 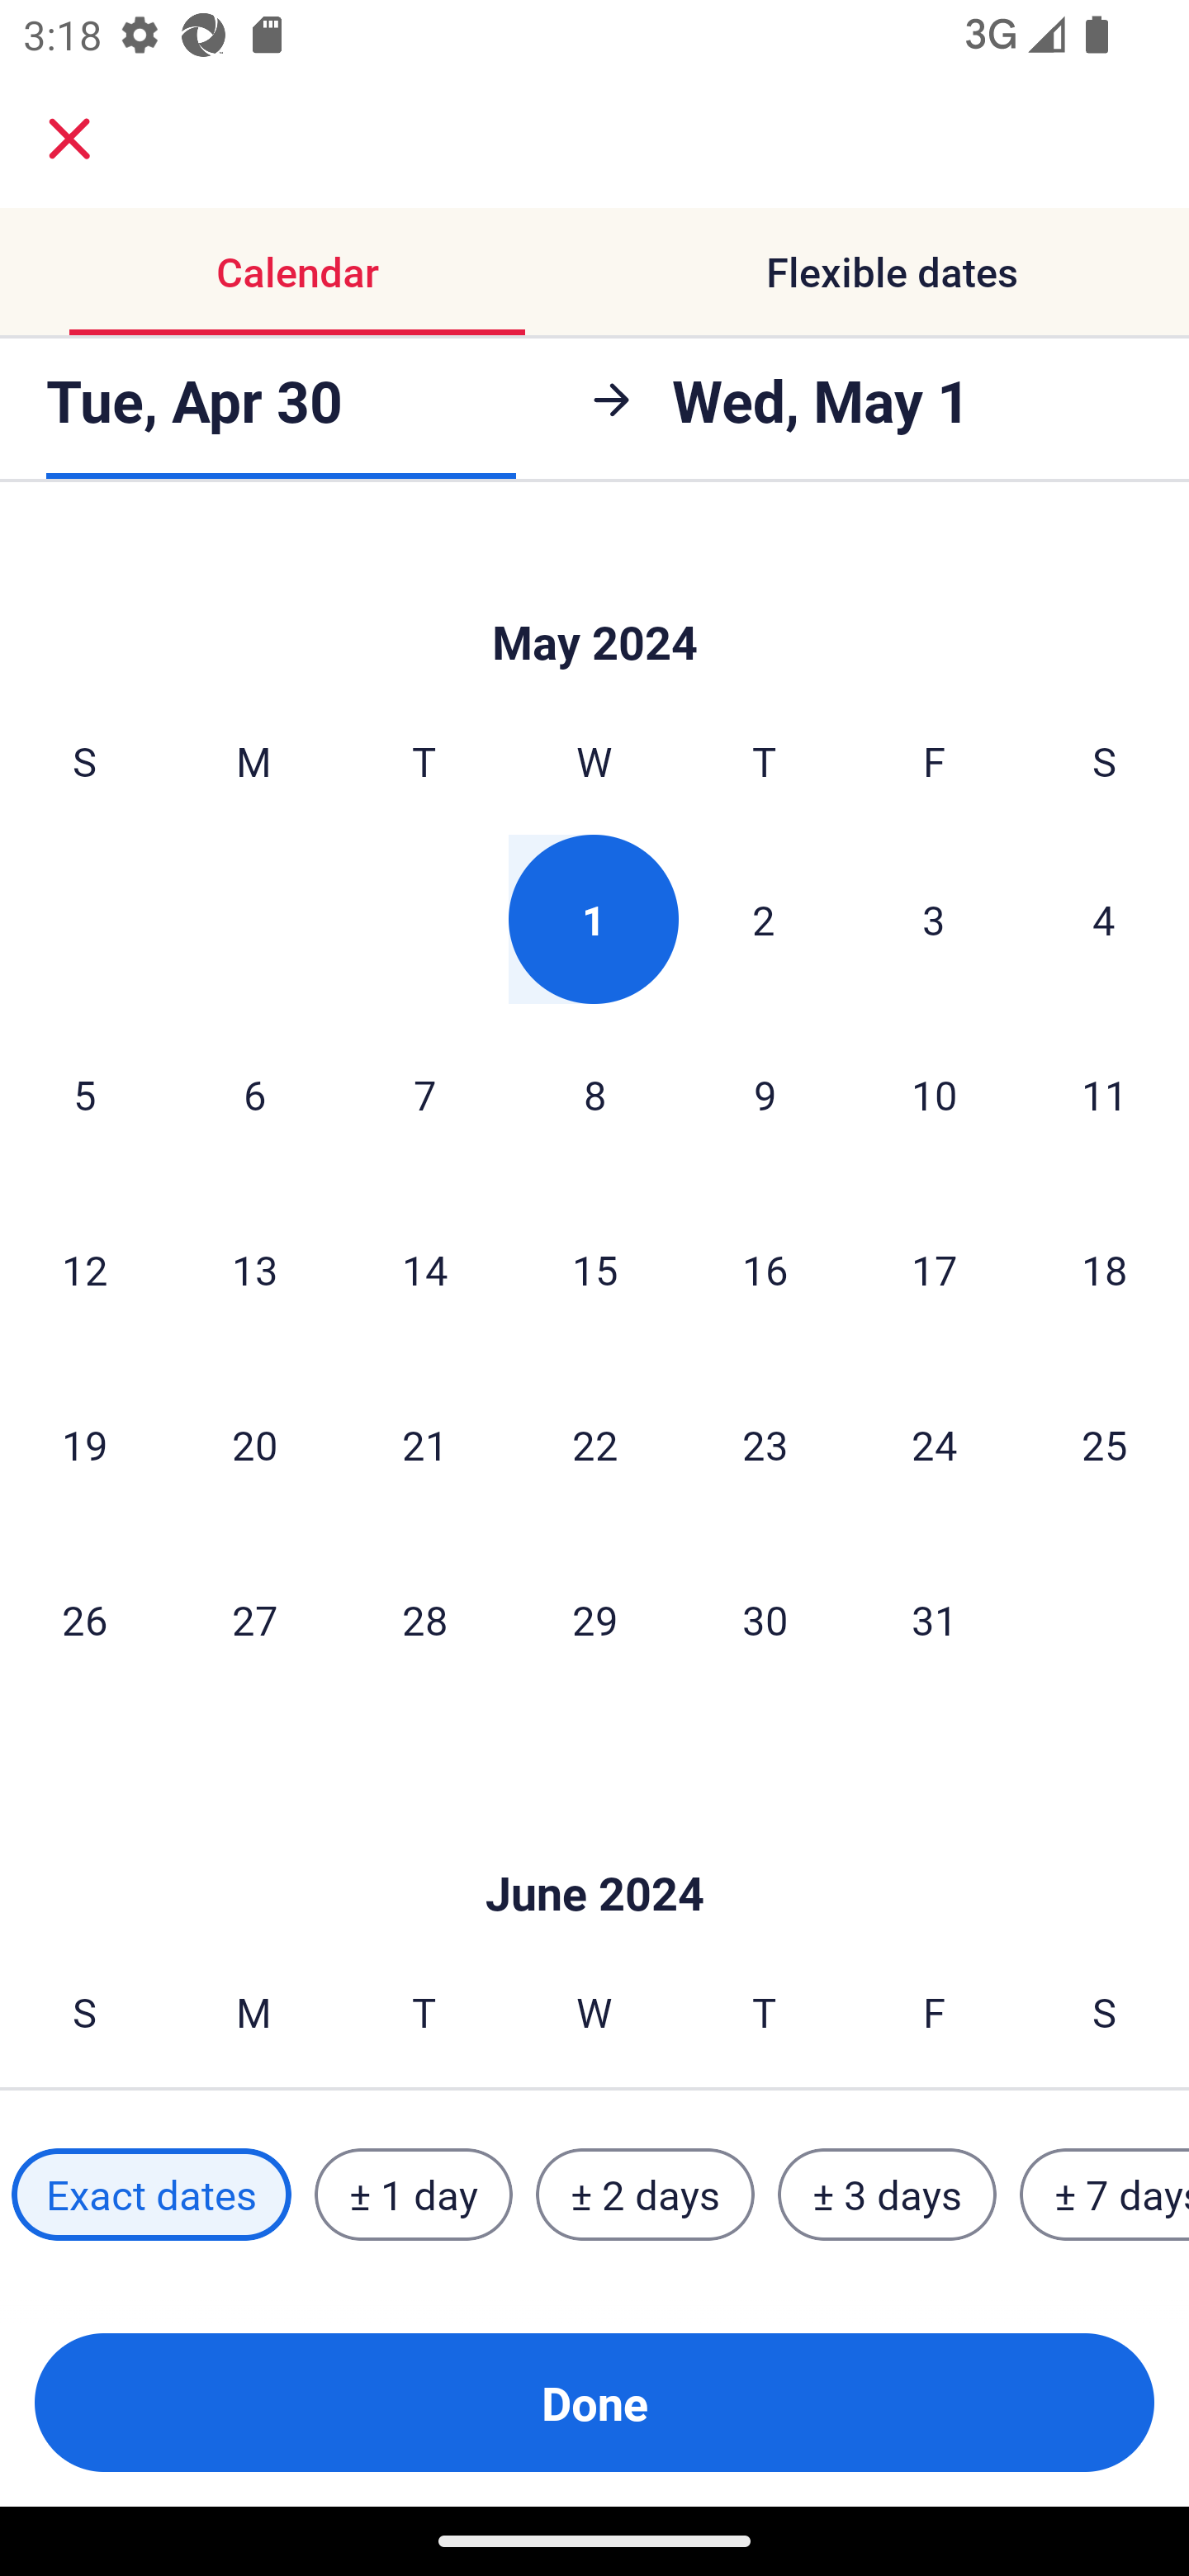 What do you see at coordinates (69, 139) in the screenshot?
I see `close.` at bounding box center [69, 139].